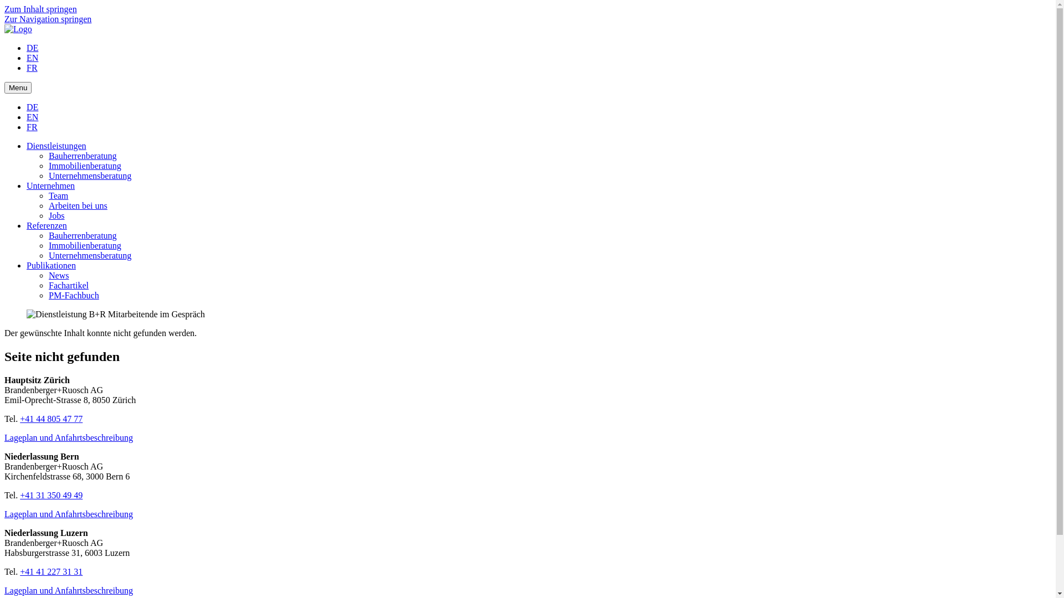 This screenshot has width=1064, height=598. What do you see at coordinates (51, 495) in the screenshot?
I see `+41 31 350 49 49` at bounding box center [51, 495].